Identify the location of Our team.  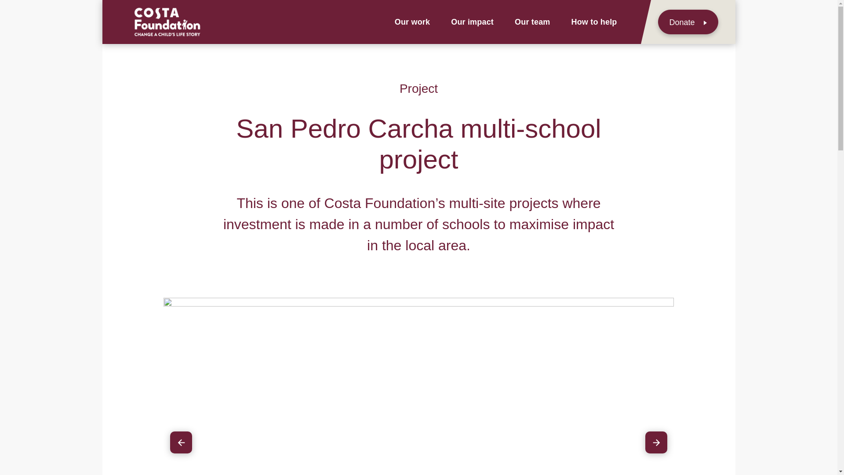
(532, 22).